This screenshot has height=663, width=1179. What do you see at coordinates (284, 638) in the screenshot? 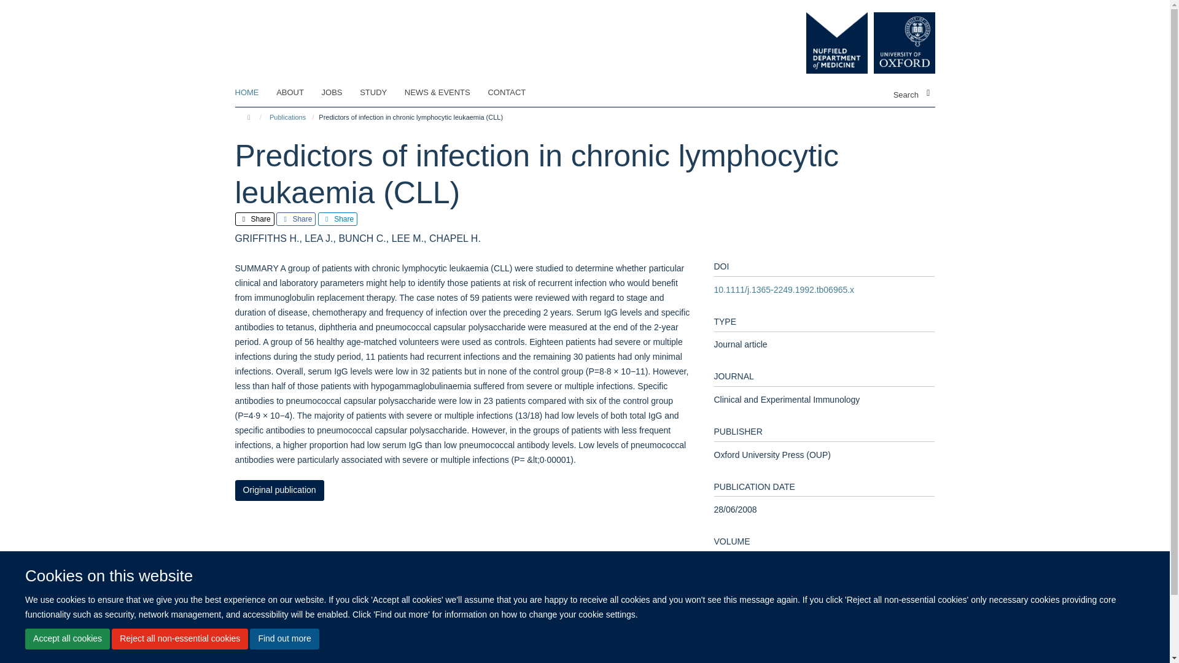
I see `Find out more` at bounding box center [284, 638].